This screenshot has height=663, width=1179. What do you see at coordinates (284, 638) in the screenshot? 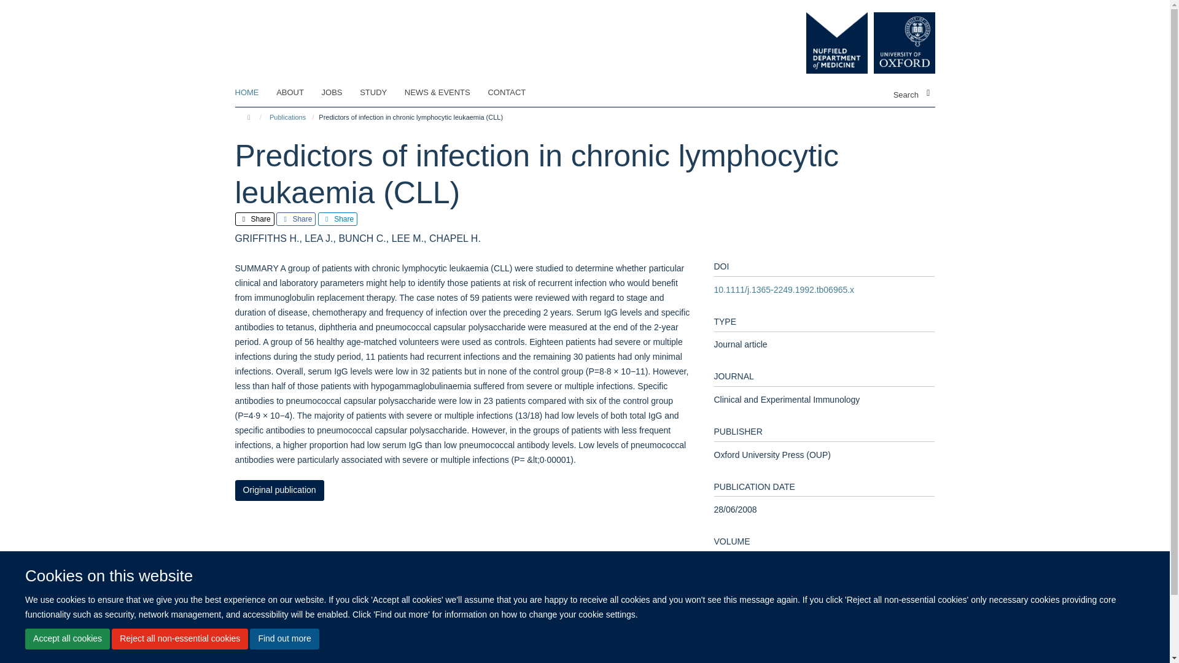
I see `Find out more` at bounding box center [284, 638].